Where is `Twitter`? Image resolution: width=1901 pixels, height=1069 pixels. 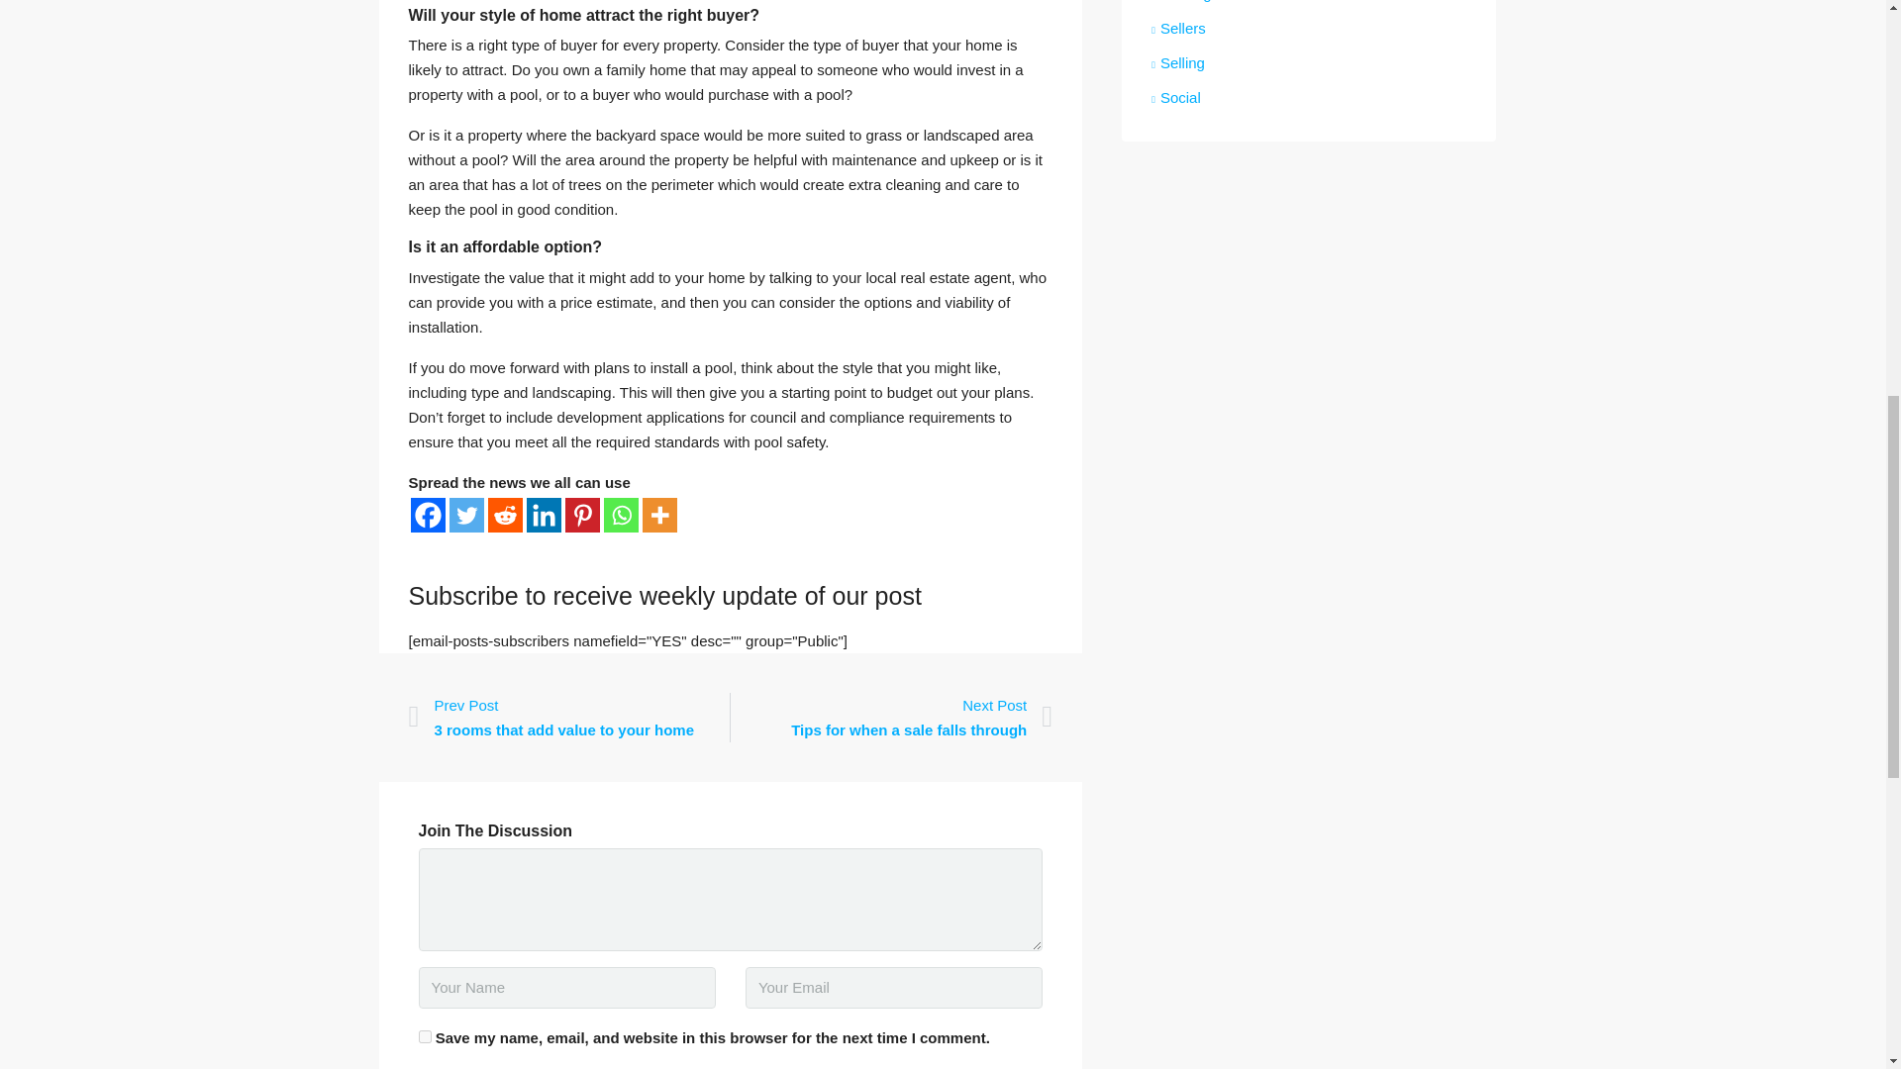 Twitter is located at coordinates (466, 515).